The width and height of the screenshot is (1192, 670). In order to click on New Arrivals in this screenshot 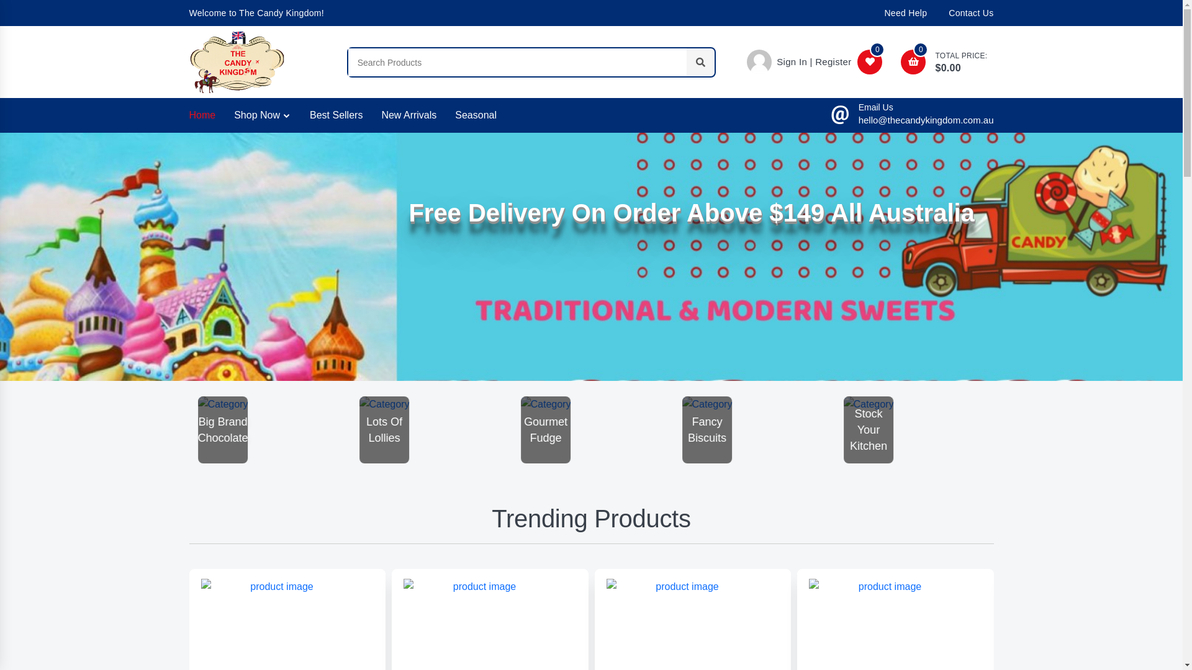, I will do `click(409, 115)`.